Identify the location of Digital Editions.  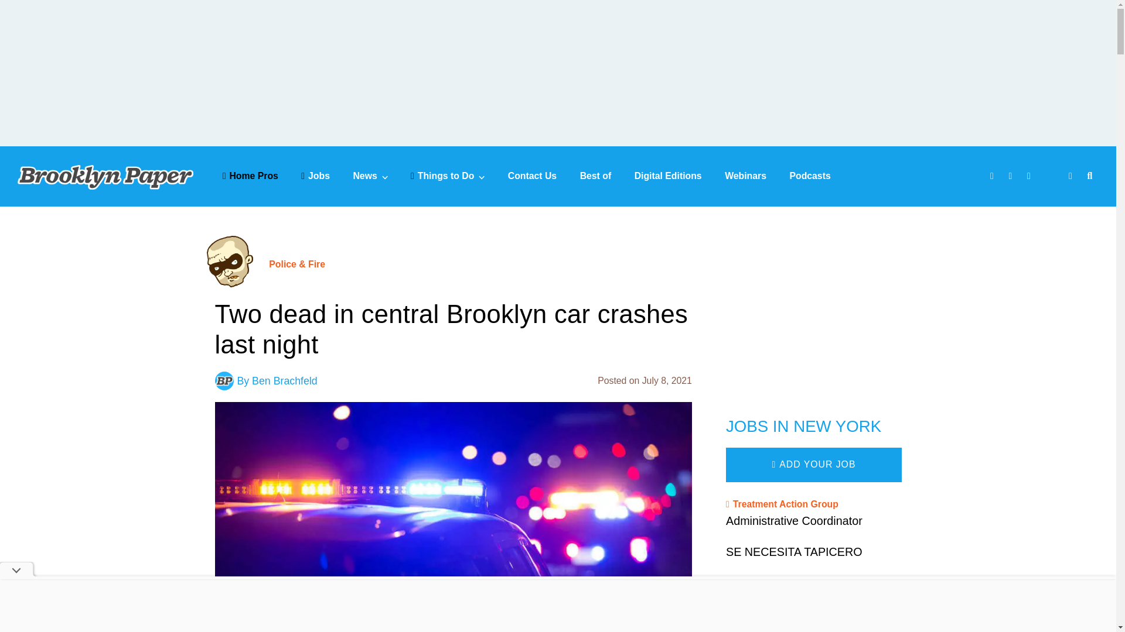
(668, 176).